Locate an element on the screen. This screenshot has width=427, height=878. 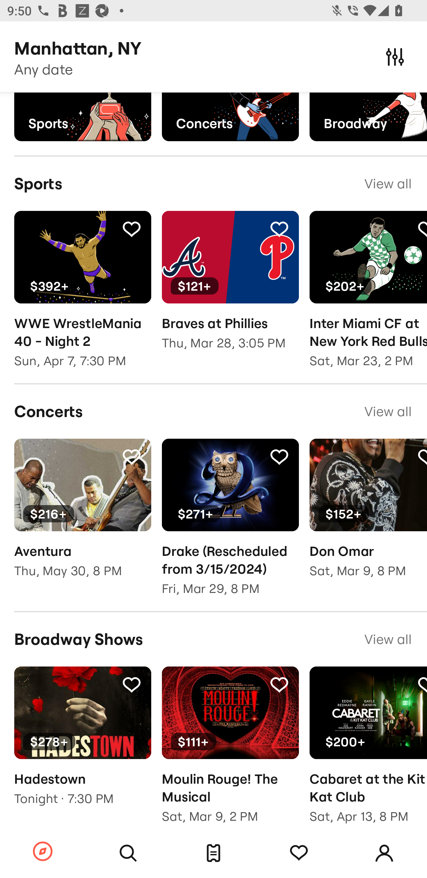
Tracking is located at coordinates (279, 684).